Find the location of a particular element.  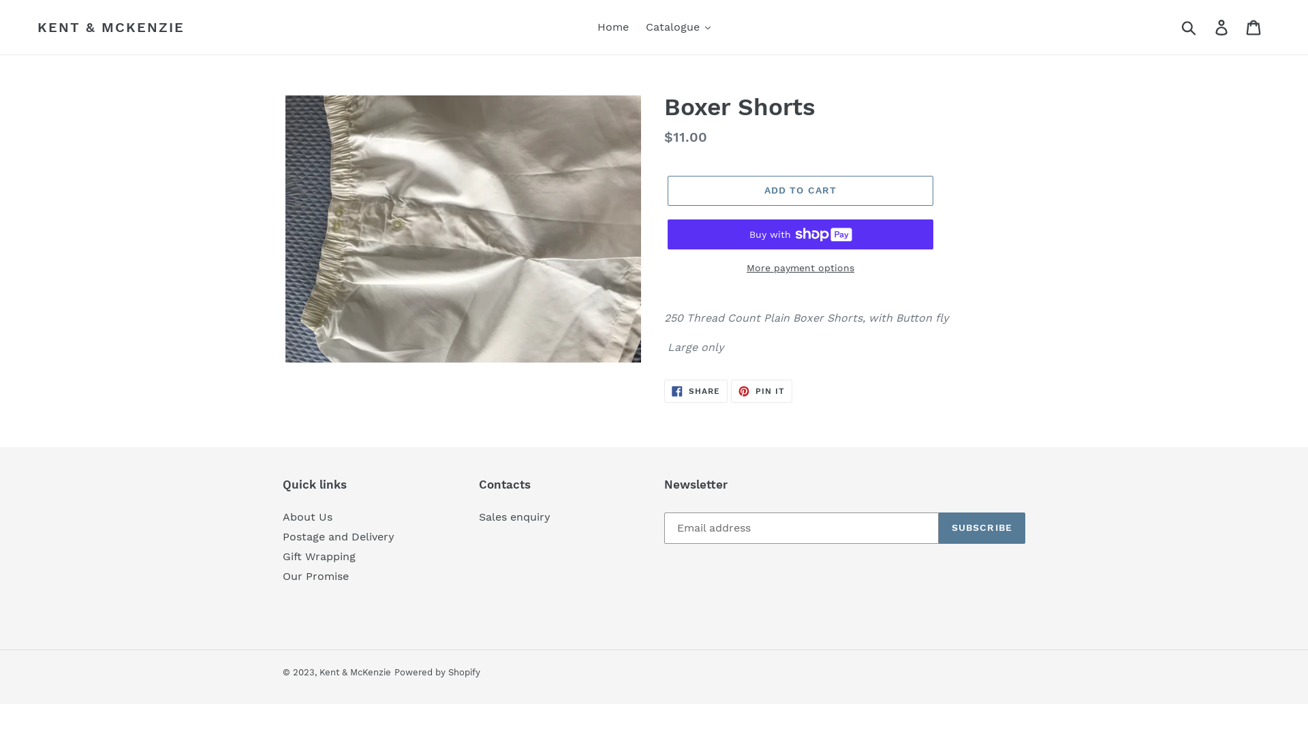

More payment options is located at coordinates (800, 269).